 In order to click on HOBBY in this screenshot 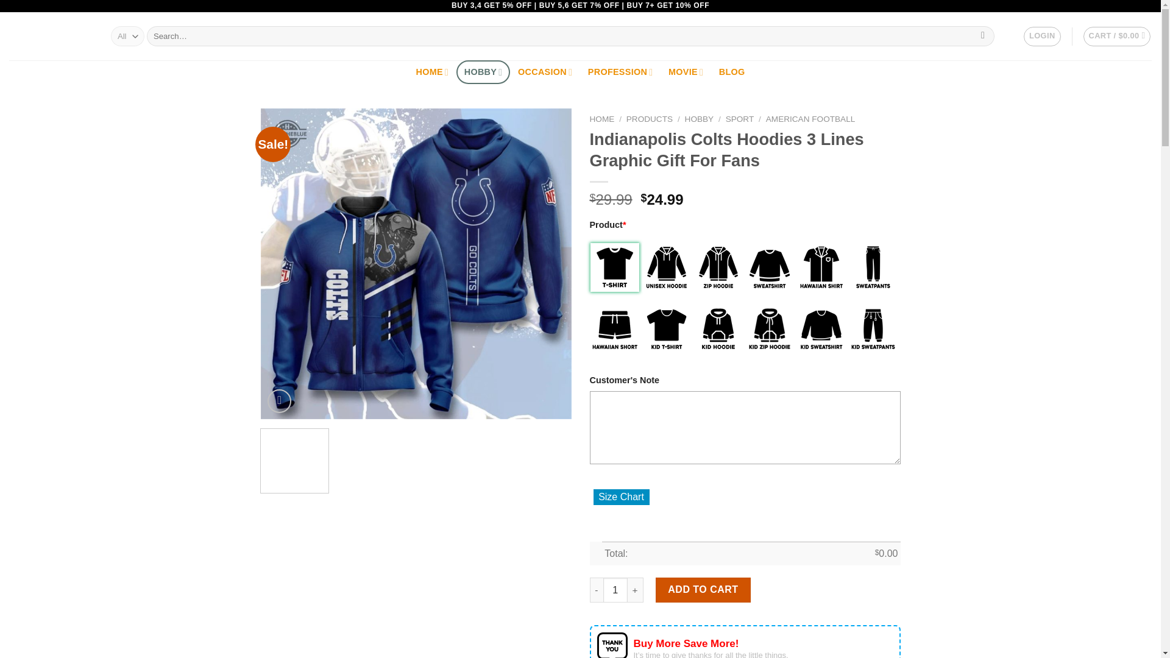, I will do `click(483, 72)`.